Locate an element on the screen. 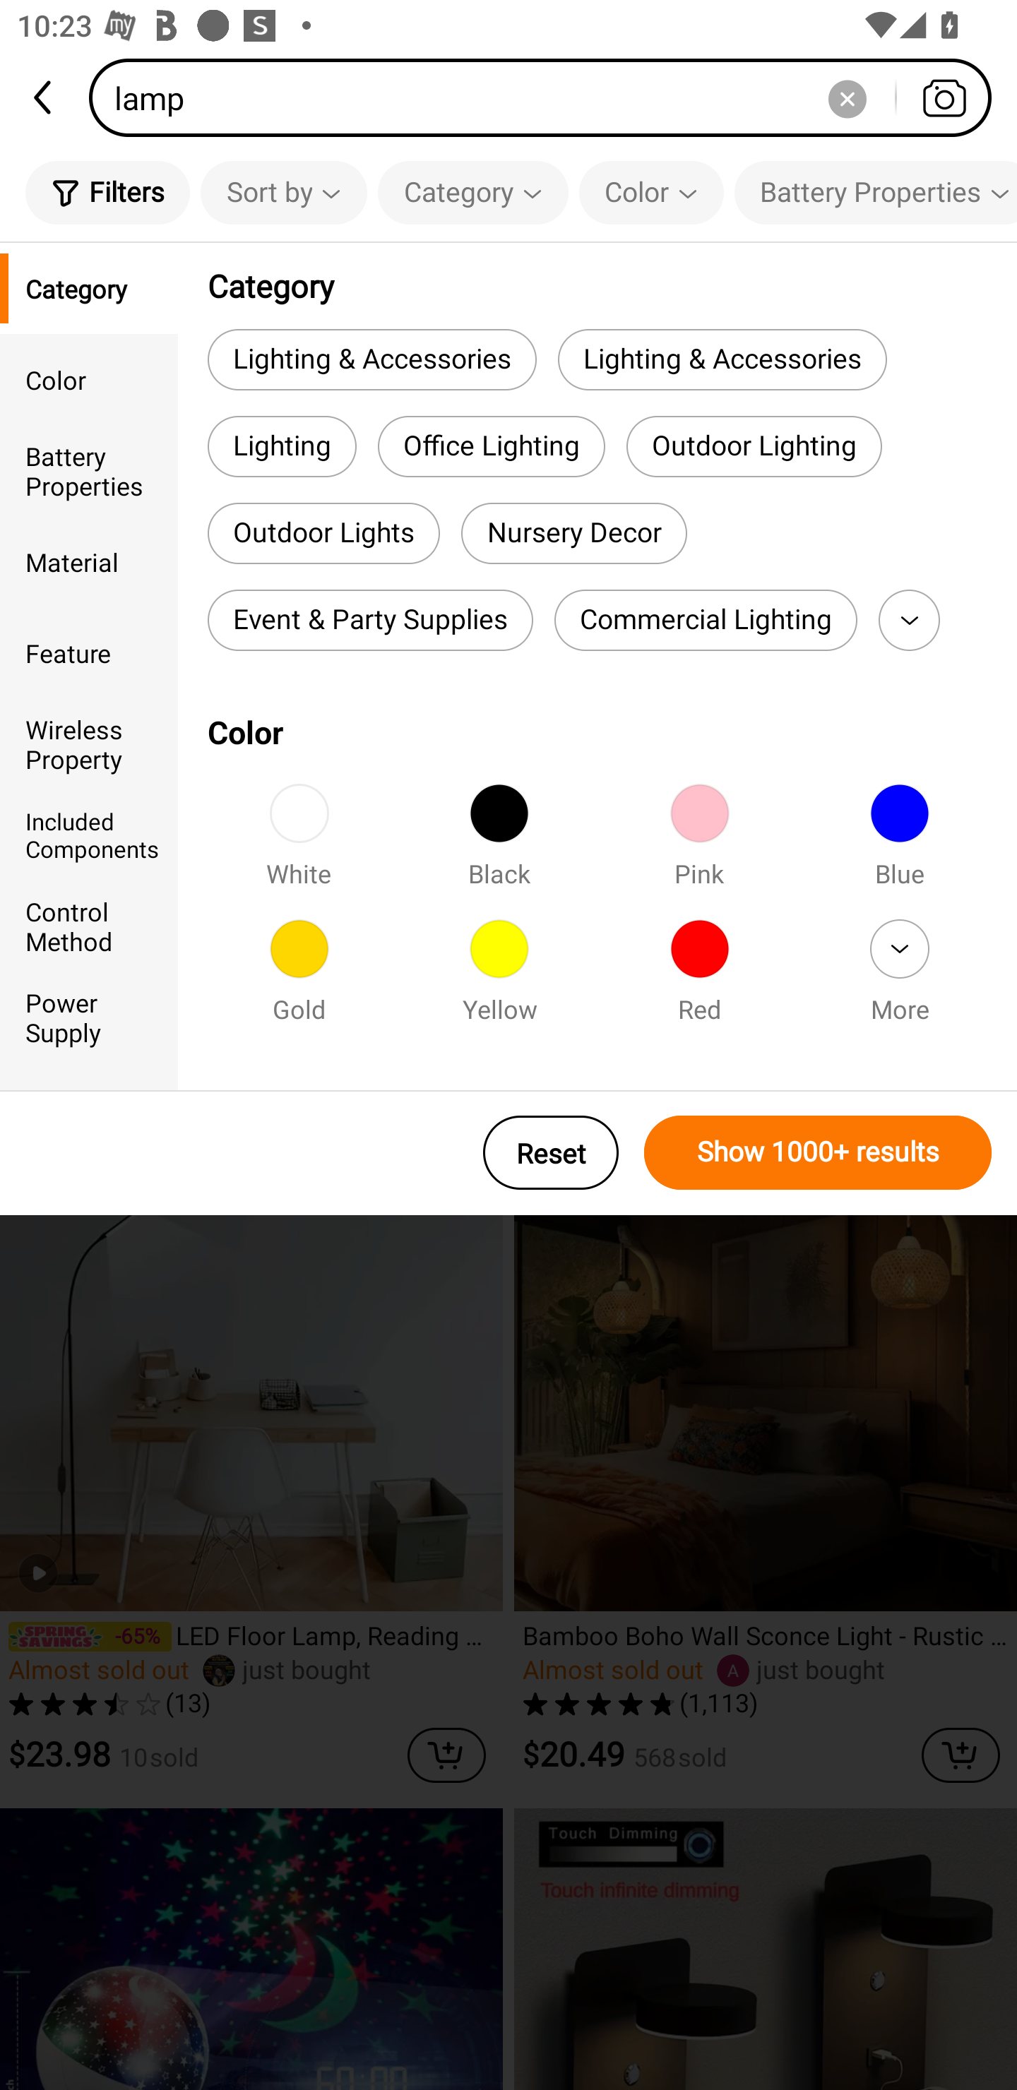 The width and height of the screenshot is (1017, 2090). Search by photo is located at coordinates (944, 97).